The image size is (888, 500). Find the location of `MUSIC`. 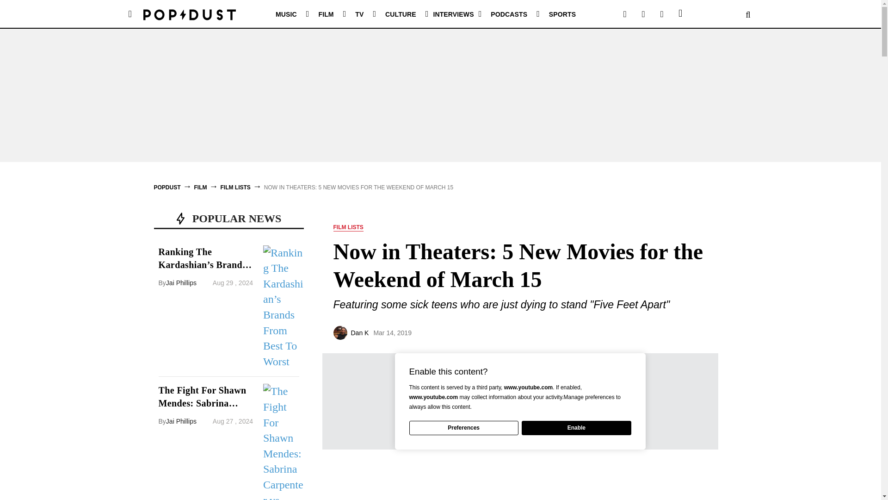

MUSIC is located at coordinates (286, 14).